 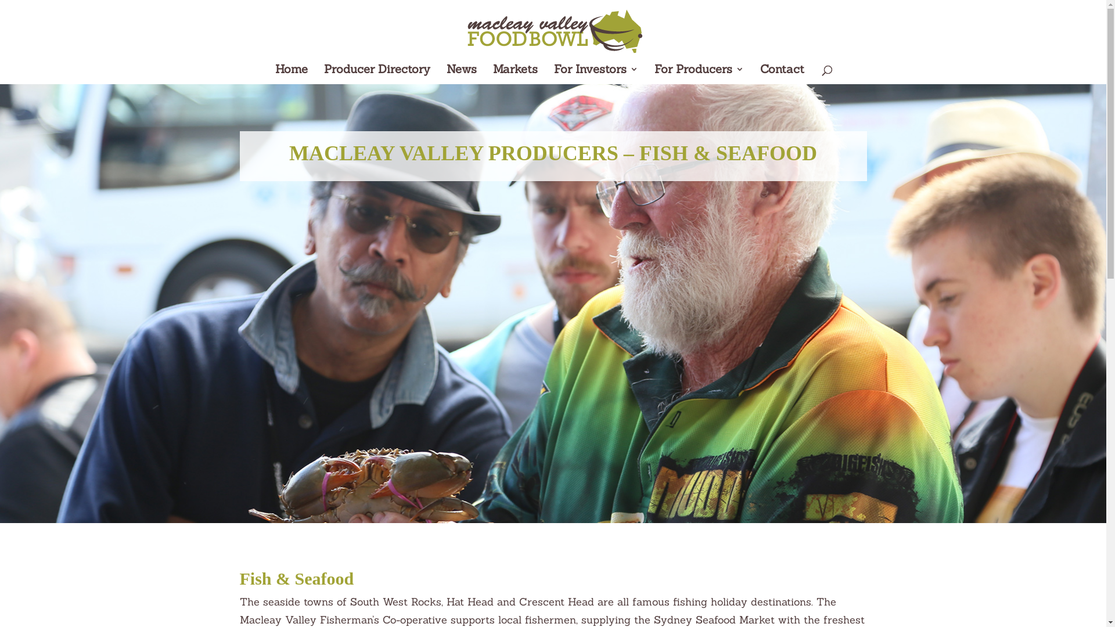 What do you see at coordinates (292, 74) in the screenshot?
I see `Home` at bounding box center [292, 74].